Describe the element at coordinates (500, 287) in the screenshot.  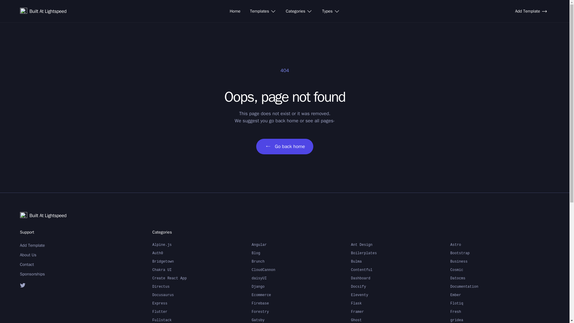
I see `Documentation` at that location.